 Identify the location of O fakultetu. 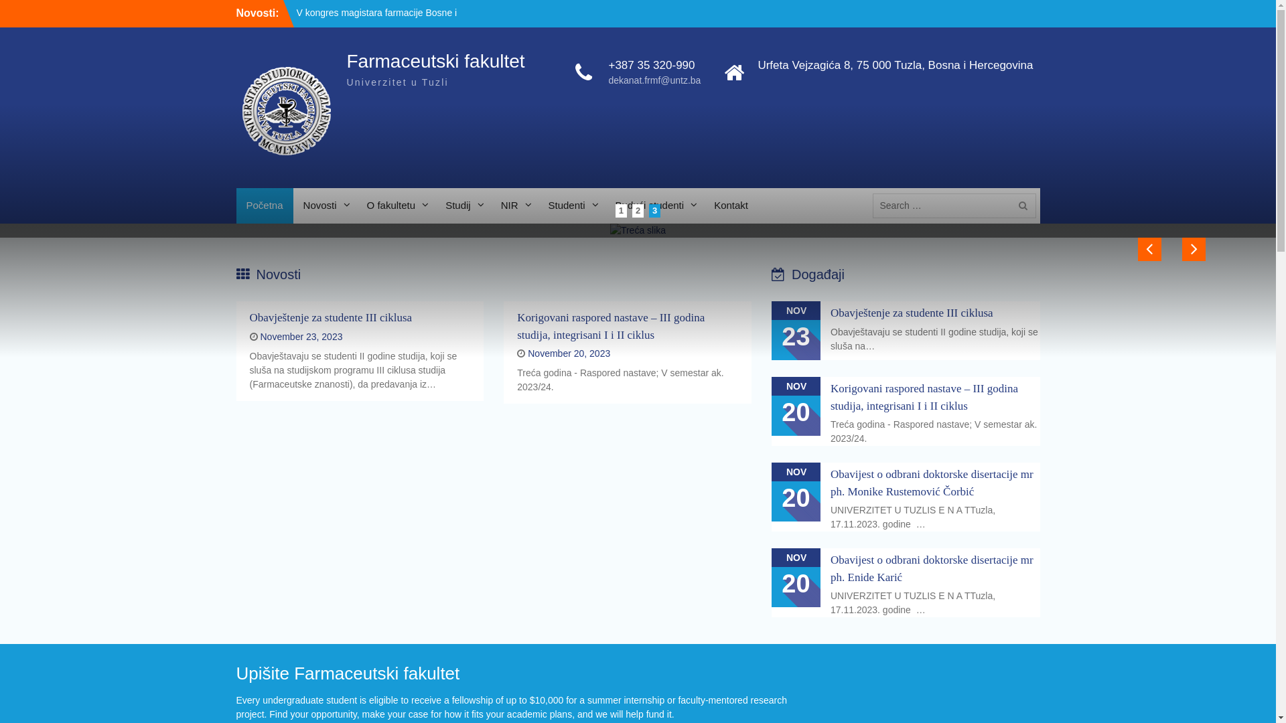
(397, 206).